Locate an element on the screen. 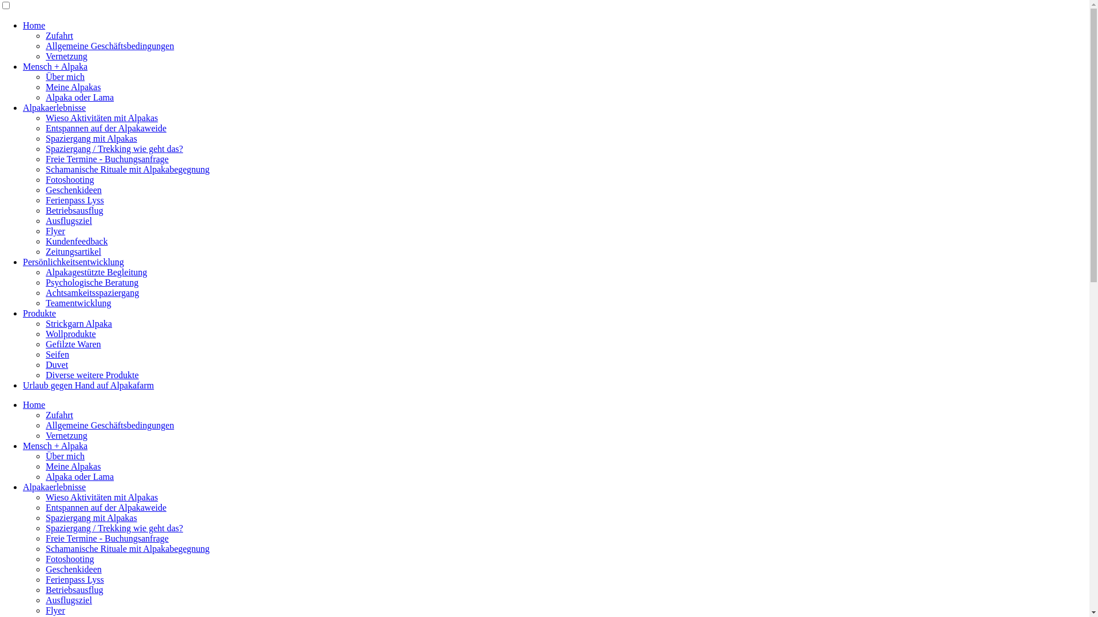 The image size is (1098, 617). Vernetzung is located at coordinates (66, 435).